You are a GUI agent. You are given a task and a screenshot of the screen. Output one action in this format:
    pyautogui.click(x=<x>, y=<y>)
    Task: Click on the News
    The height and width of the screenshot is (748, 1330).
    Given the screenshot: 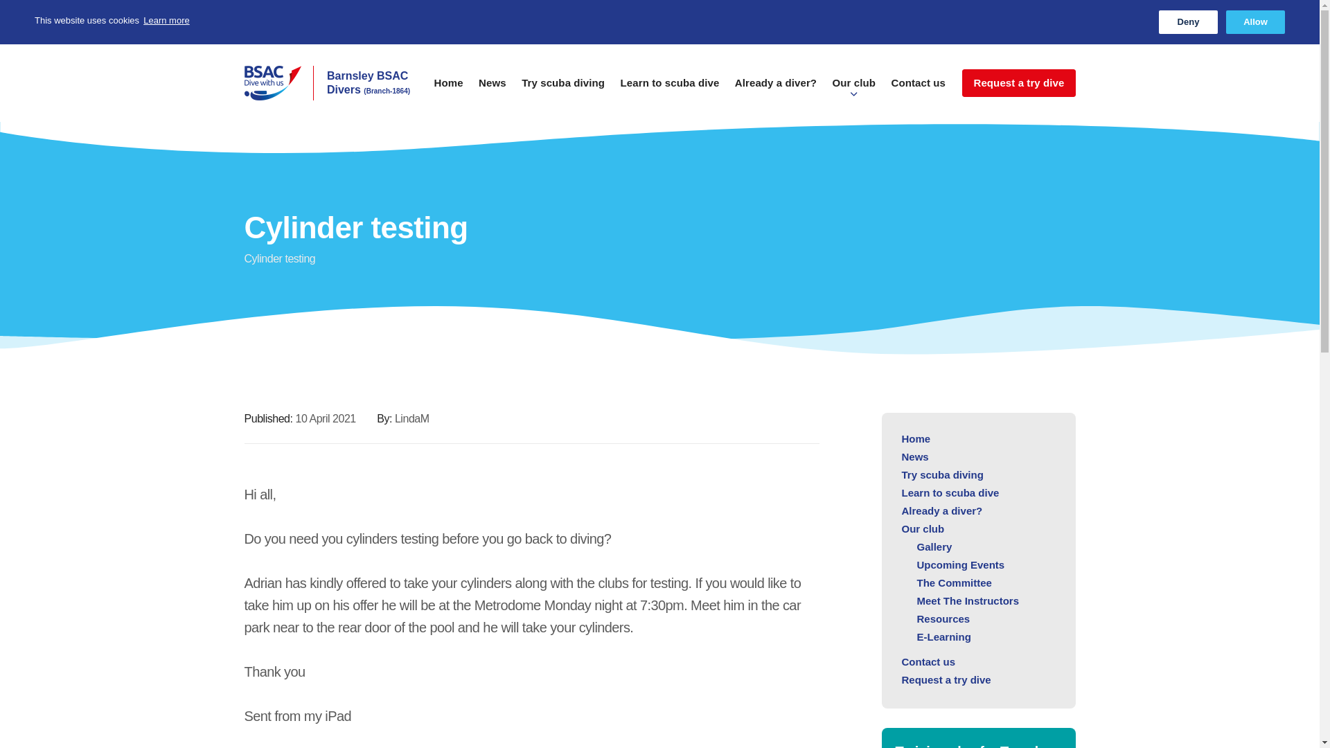 What is the action you would take?
    pyautogui.click(x=493, y=89)
    